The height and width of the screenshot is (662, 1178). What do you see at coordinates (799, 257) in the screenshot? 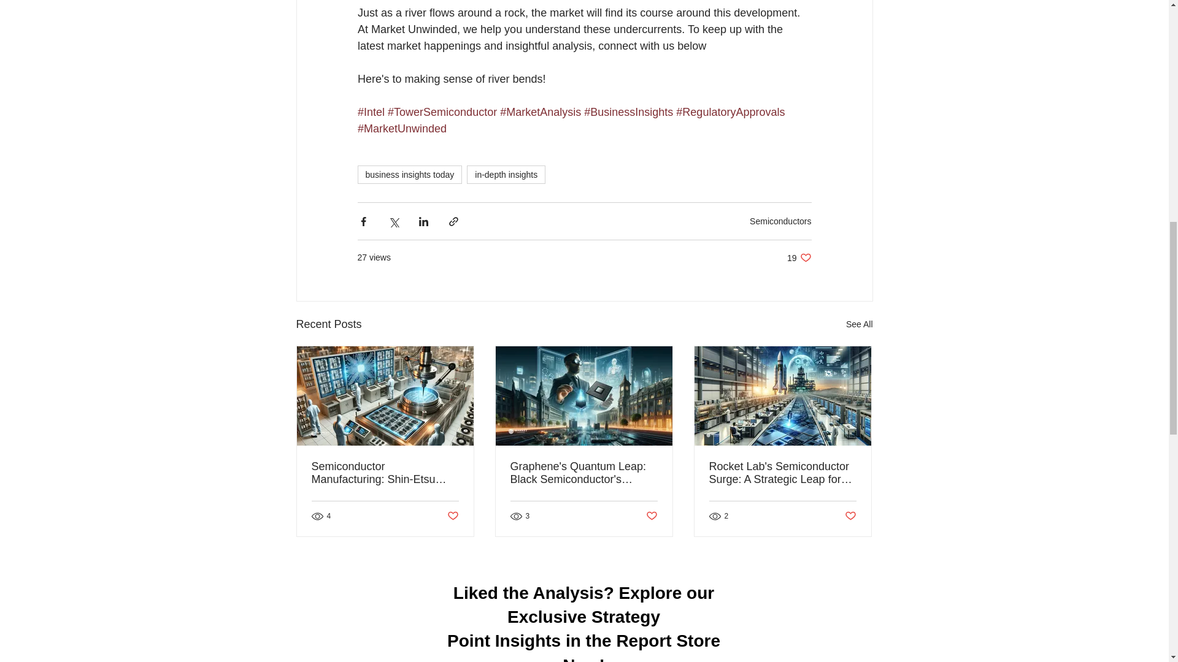
I see `business insights today` at bounding box center [799, 257].